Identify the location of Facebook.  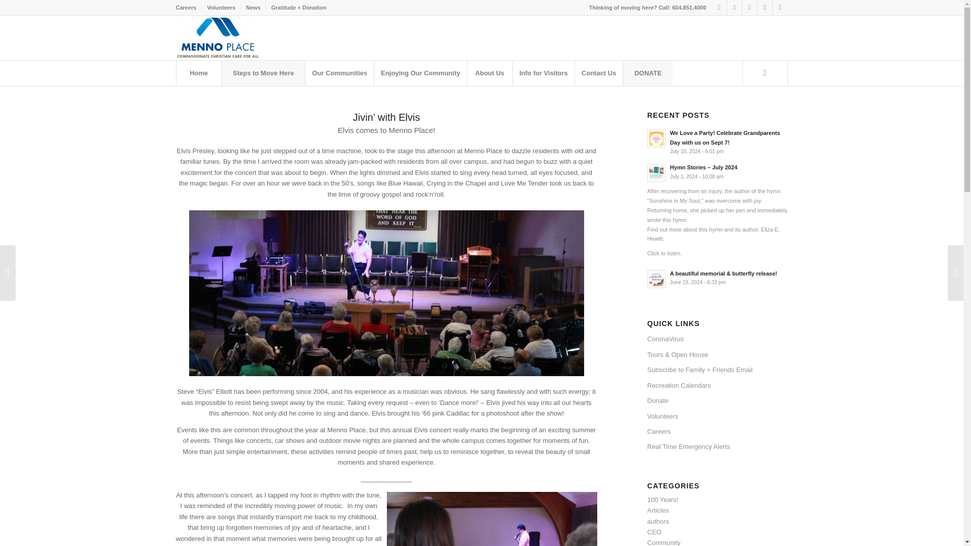
(749, 8).